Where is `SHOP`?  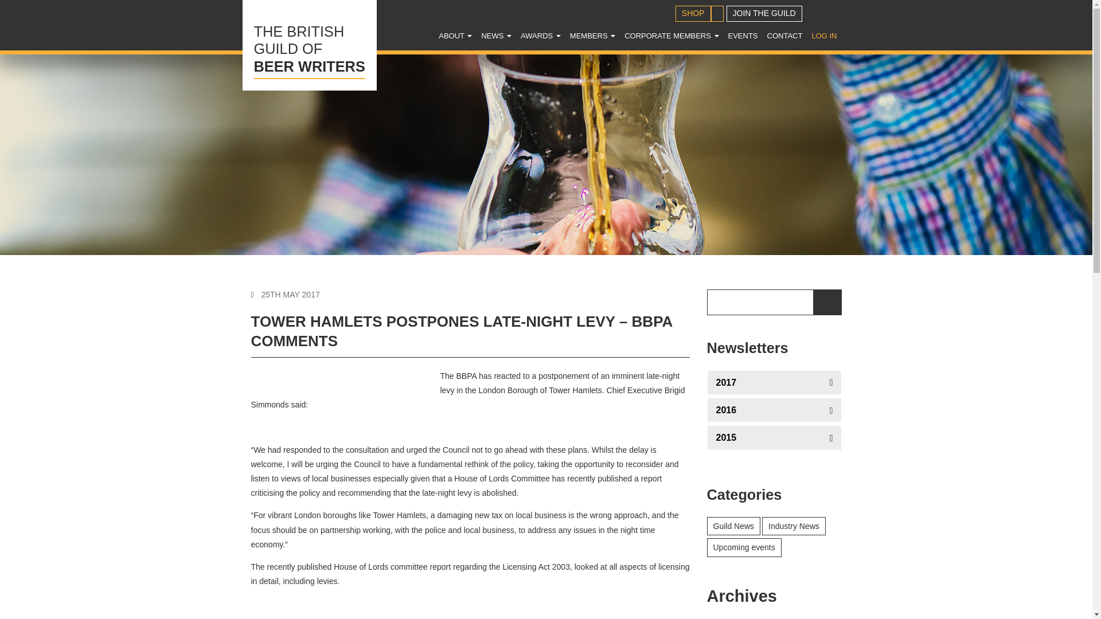 SHOP is located at coordinates (693, 13).